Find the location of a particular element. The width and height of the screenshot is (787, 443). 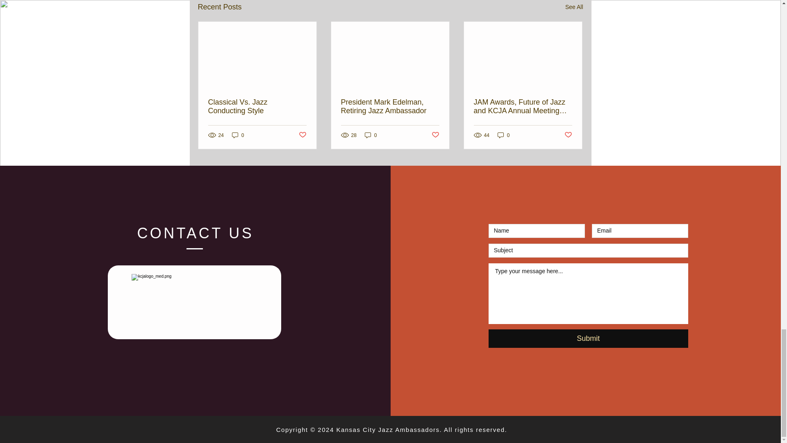

Post not marked as liked is located at coordinates (435, 135).